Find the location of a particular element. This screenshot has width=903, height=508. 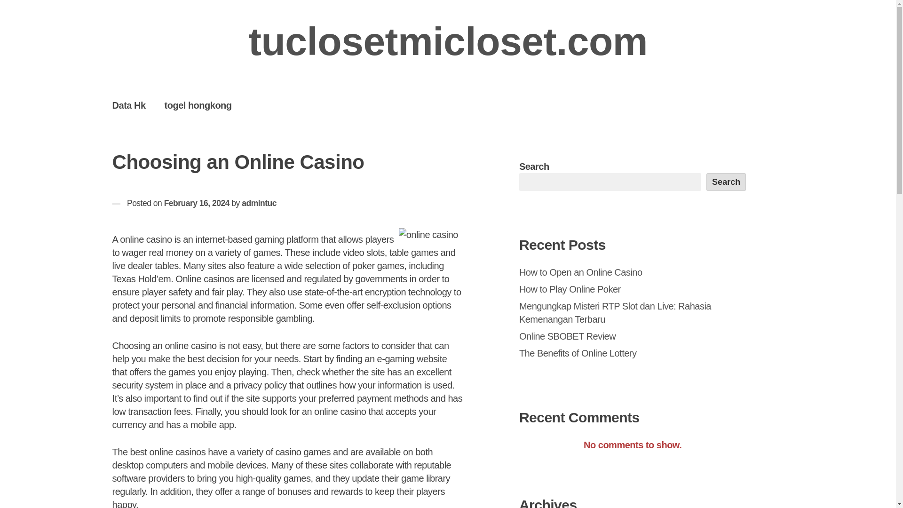

admintuc is located at coordinates (259, 203).